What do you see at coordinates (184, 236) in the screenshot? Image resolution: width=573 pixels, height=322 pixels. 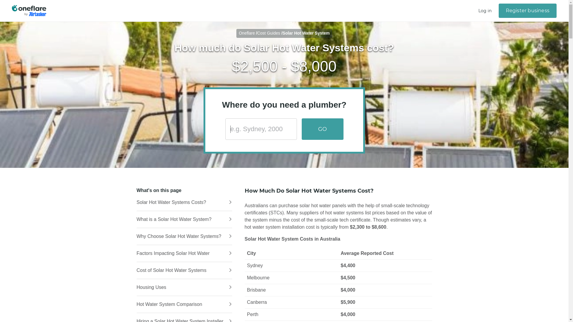 I see `Why Choose Solar Hot Water Systems?
Right Chevron` at bounding box center [184, 236].